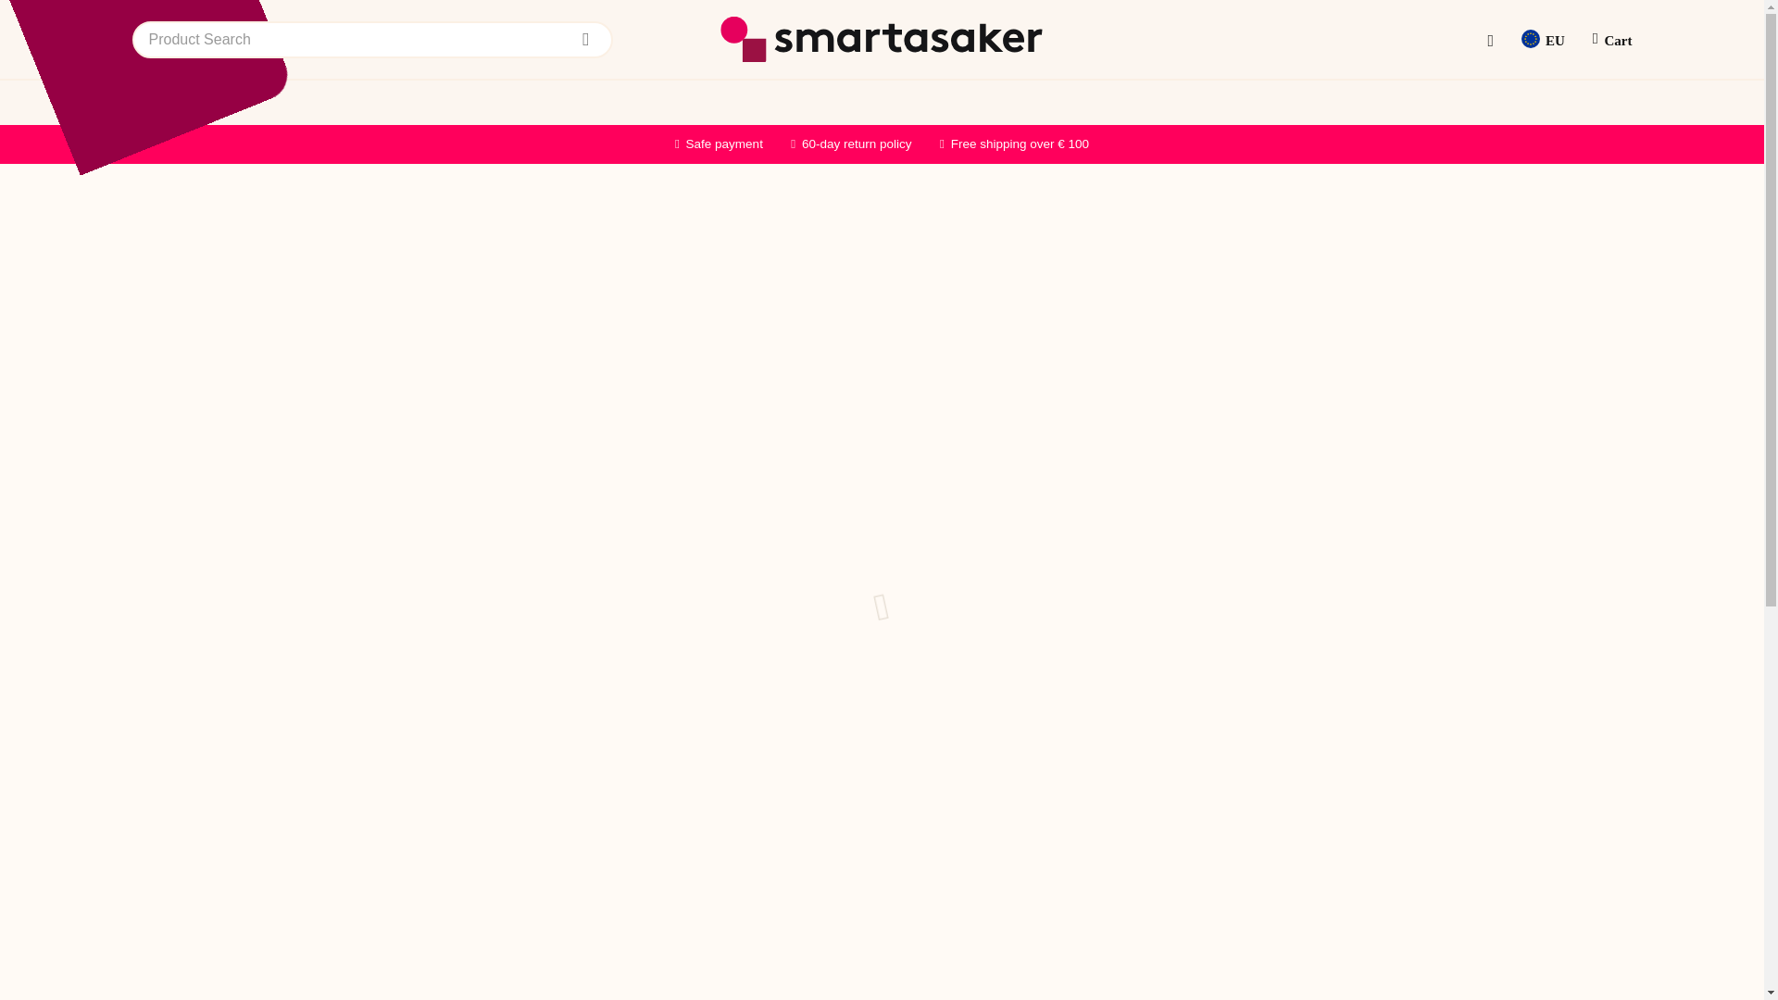 The height and width of the screenshot is (1000, 1778). I want to click on 1, so click(1026, 452).